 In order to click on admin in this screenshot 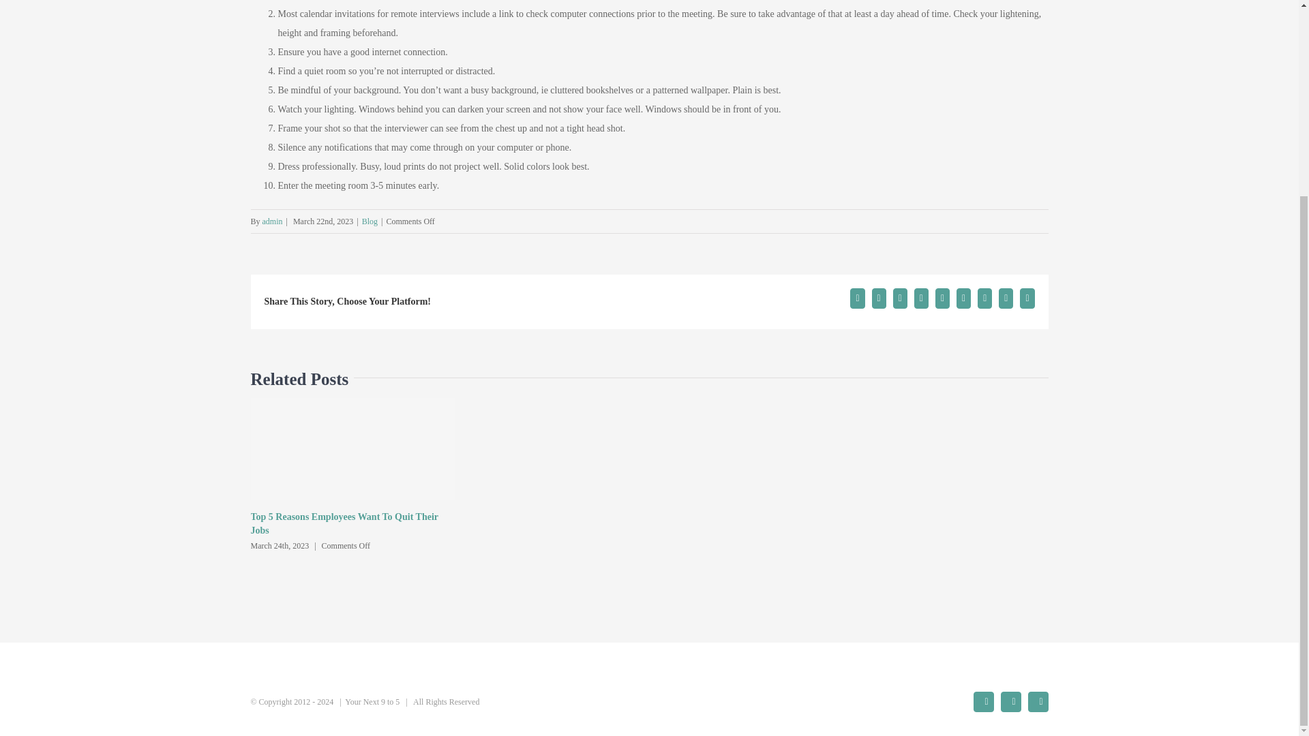, I will do `click(273, 221)`.